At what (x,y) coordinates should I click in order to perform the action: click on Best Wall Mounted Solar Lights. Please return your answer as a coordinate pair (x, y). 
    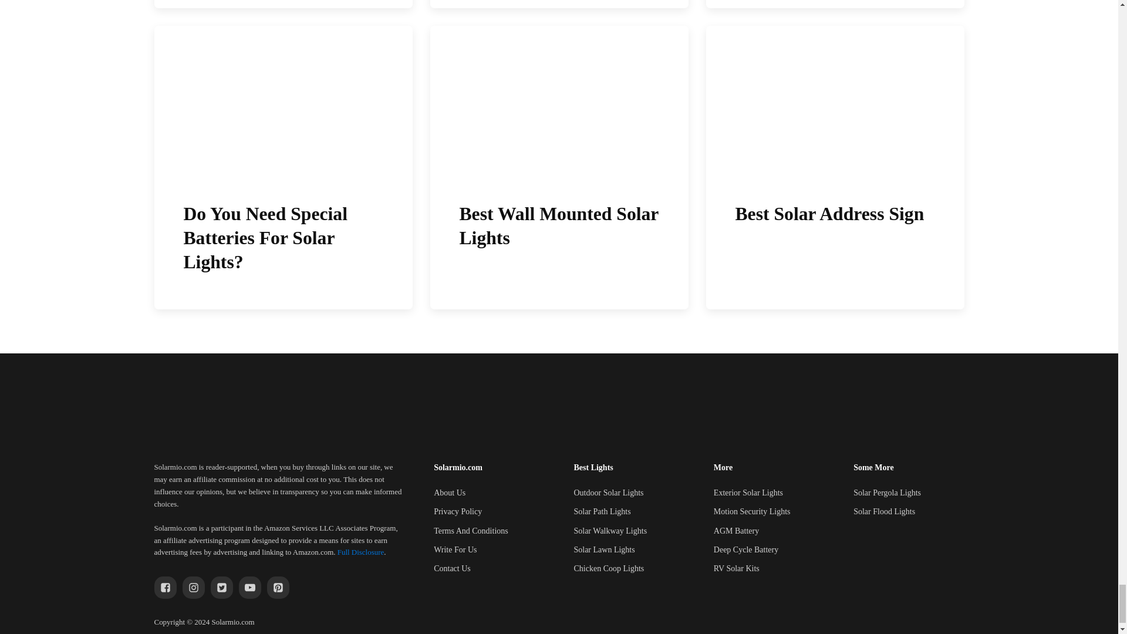
    Looking at the image, I should click on (558, 168).